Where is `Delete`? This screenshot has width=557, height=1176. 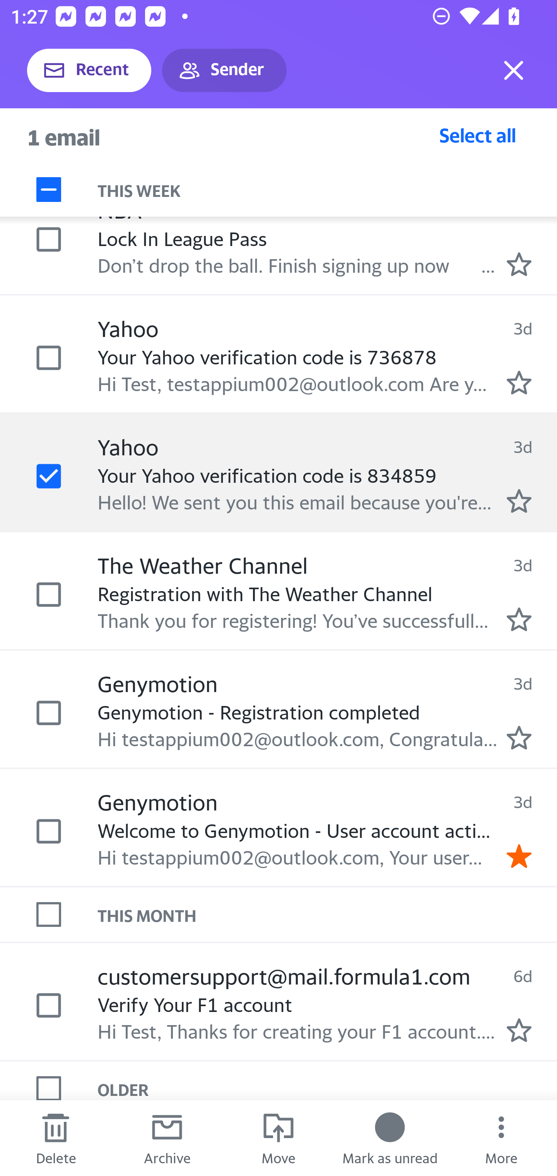 Delete is located at coordinates (56, 1138).